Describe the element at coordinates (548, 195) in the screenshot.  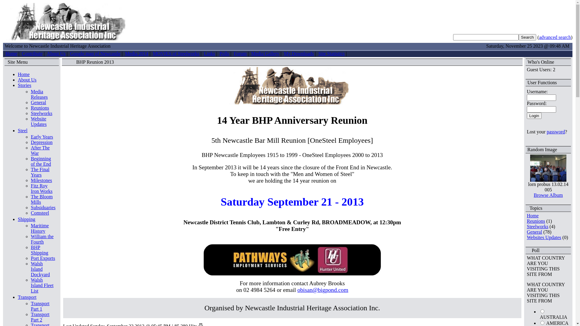
I see `Browse Album` at that location.